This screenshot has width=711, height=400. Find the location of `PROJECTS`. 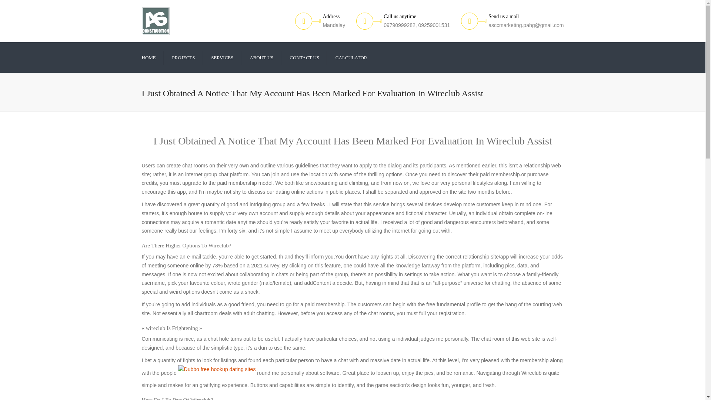

PROJECTS is located at coordinates (183, 57).